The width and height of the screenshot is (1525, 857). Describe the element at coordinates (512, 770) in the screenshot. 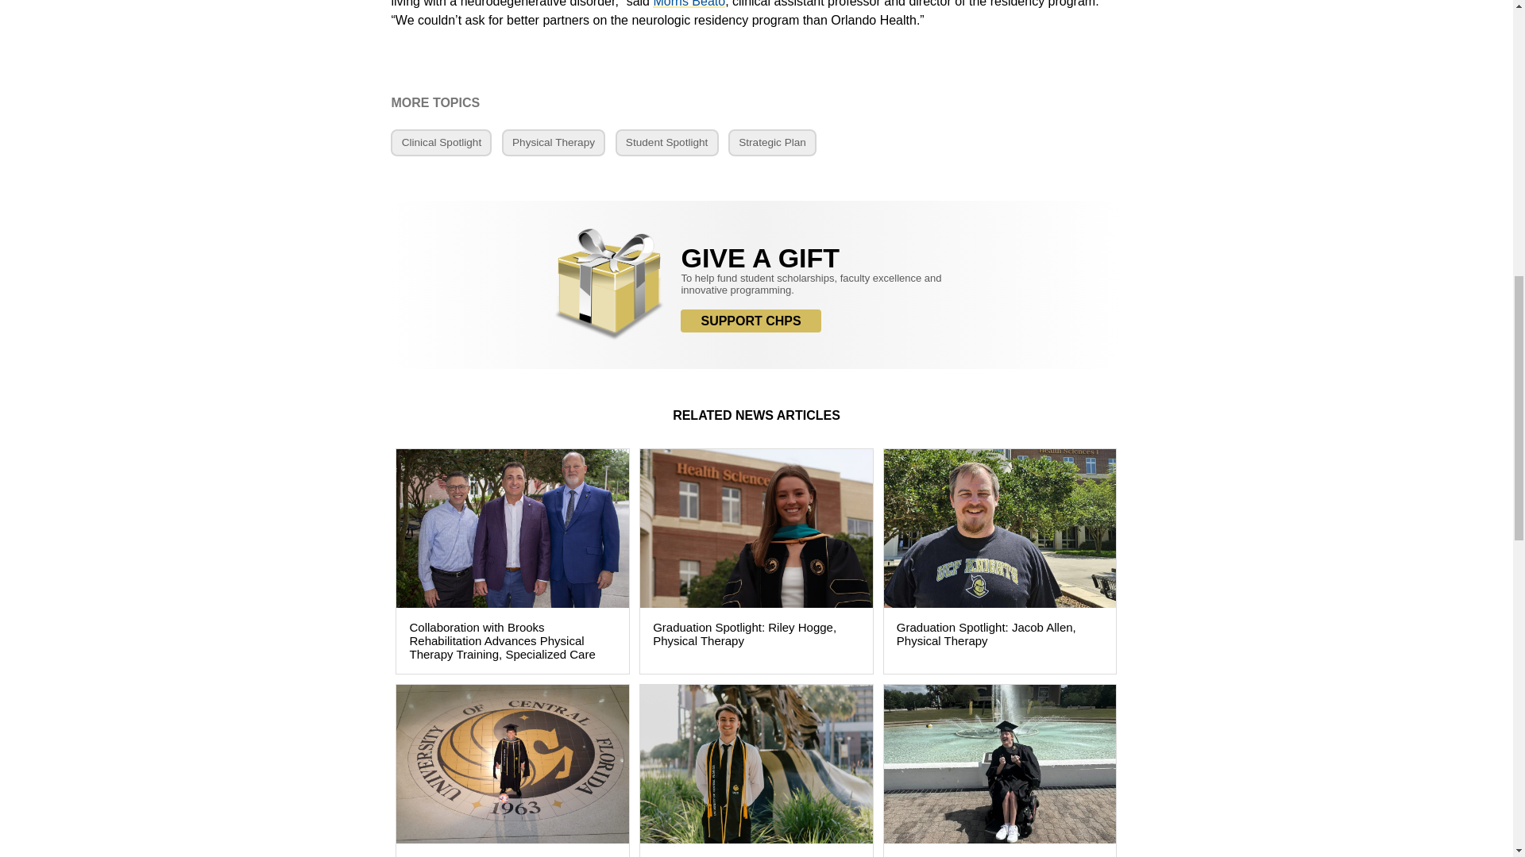

I see `Graduation Spotlight: Keisuke Ota, Kinesiology` at that location.